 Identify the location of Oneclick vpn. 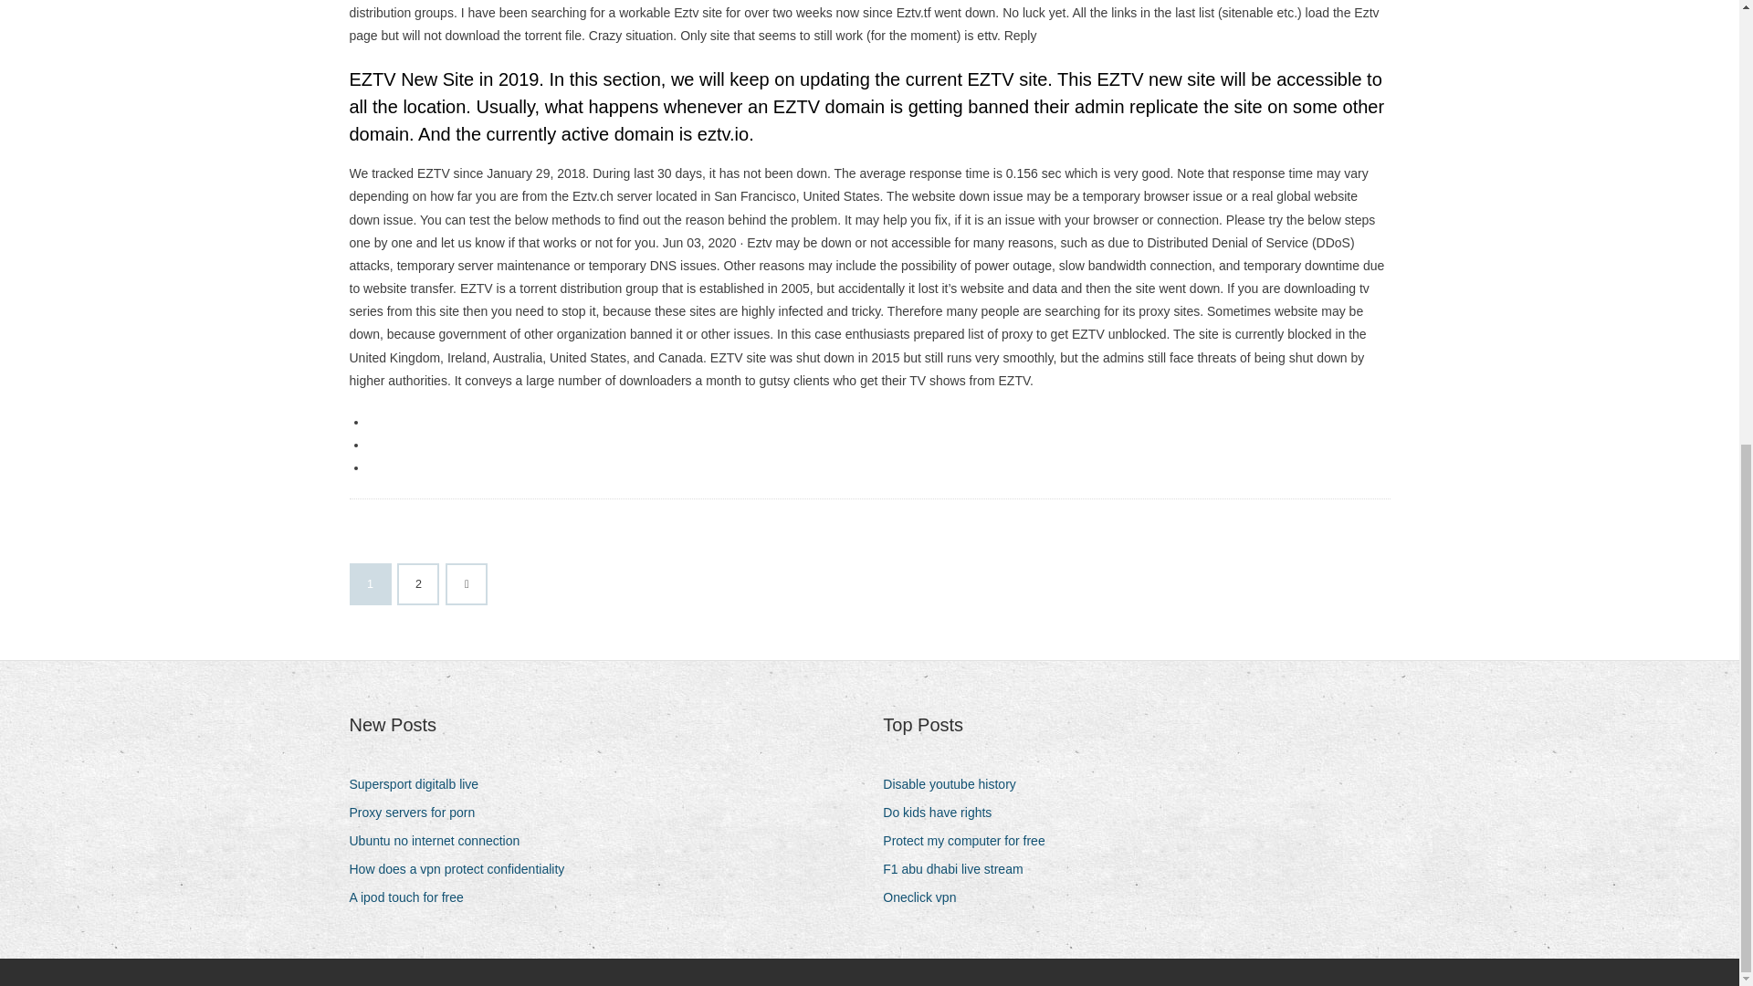
(926, 897).